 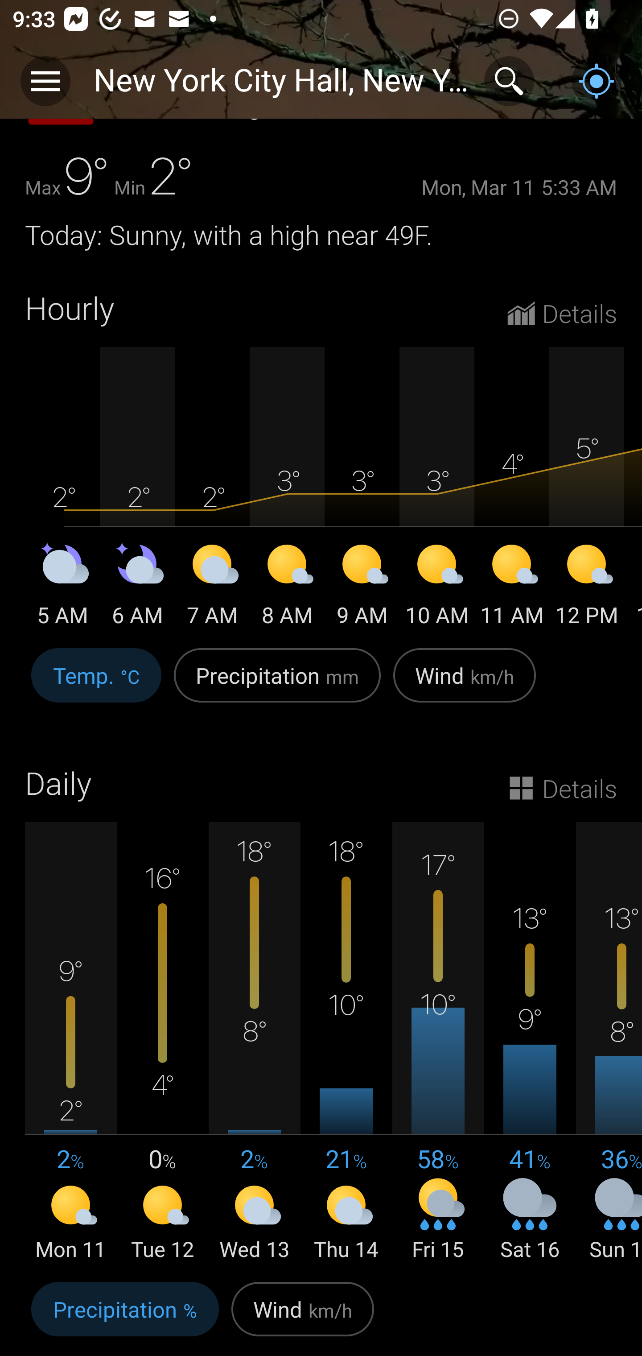 What do you see at coordinates (254, 1043) in the screenshot?
I see `18° 8° 2 % Wed 13` at bounding box center [254, 1043].